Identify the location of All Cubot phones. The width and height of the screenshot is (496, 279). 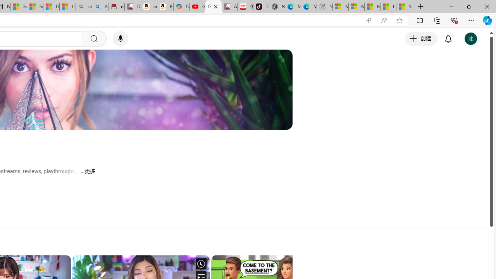
(229, 7).